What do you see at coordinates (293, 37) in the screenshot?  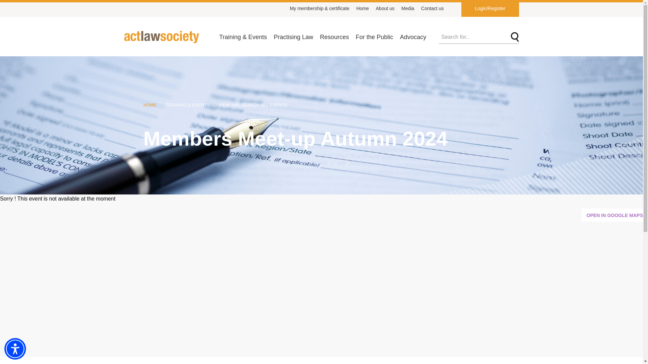 I see `Practising Law` at bounding box center [293, 37].